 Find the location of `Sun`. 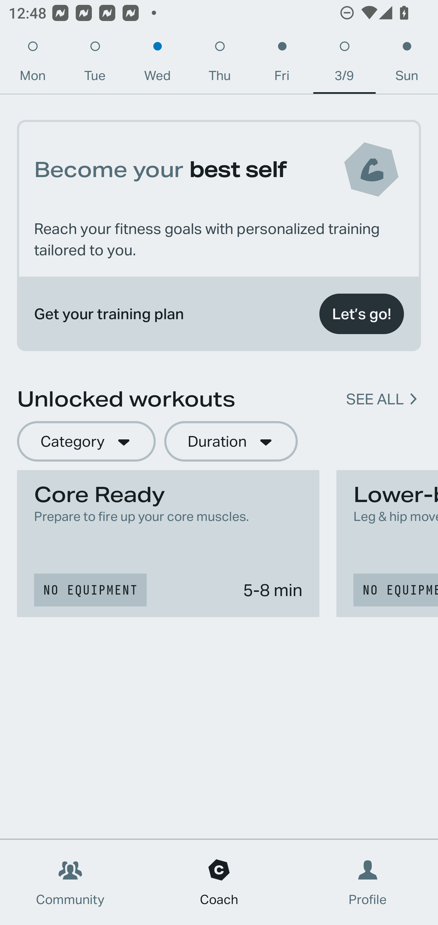

Sun is located at coordinates (407, 64).